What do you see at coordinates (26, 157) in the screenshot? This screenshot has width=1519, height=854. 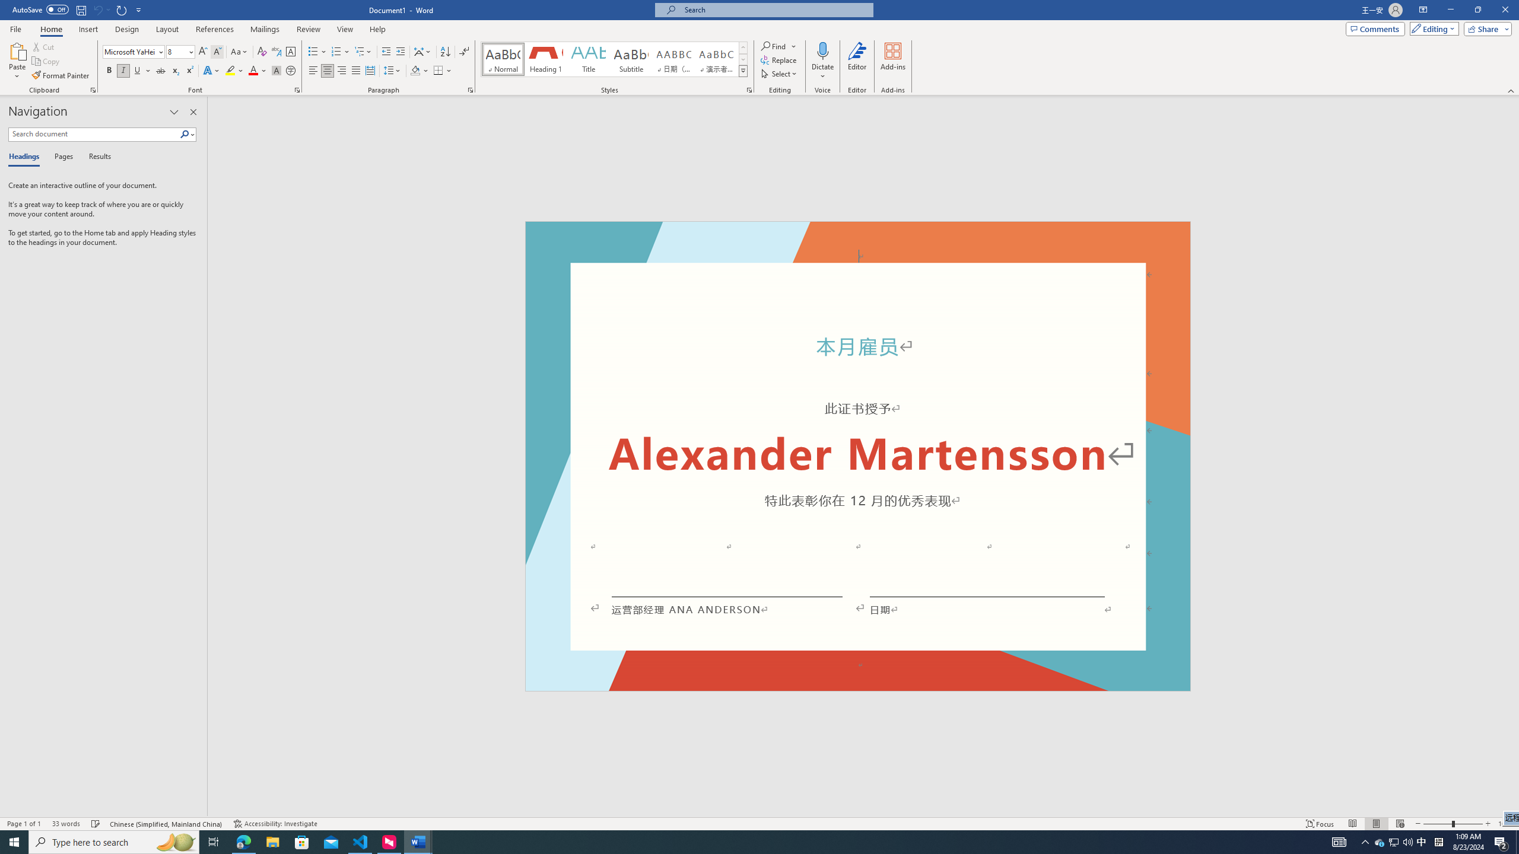 I see `Headings` at bounding box center [26, 157].